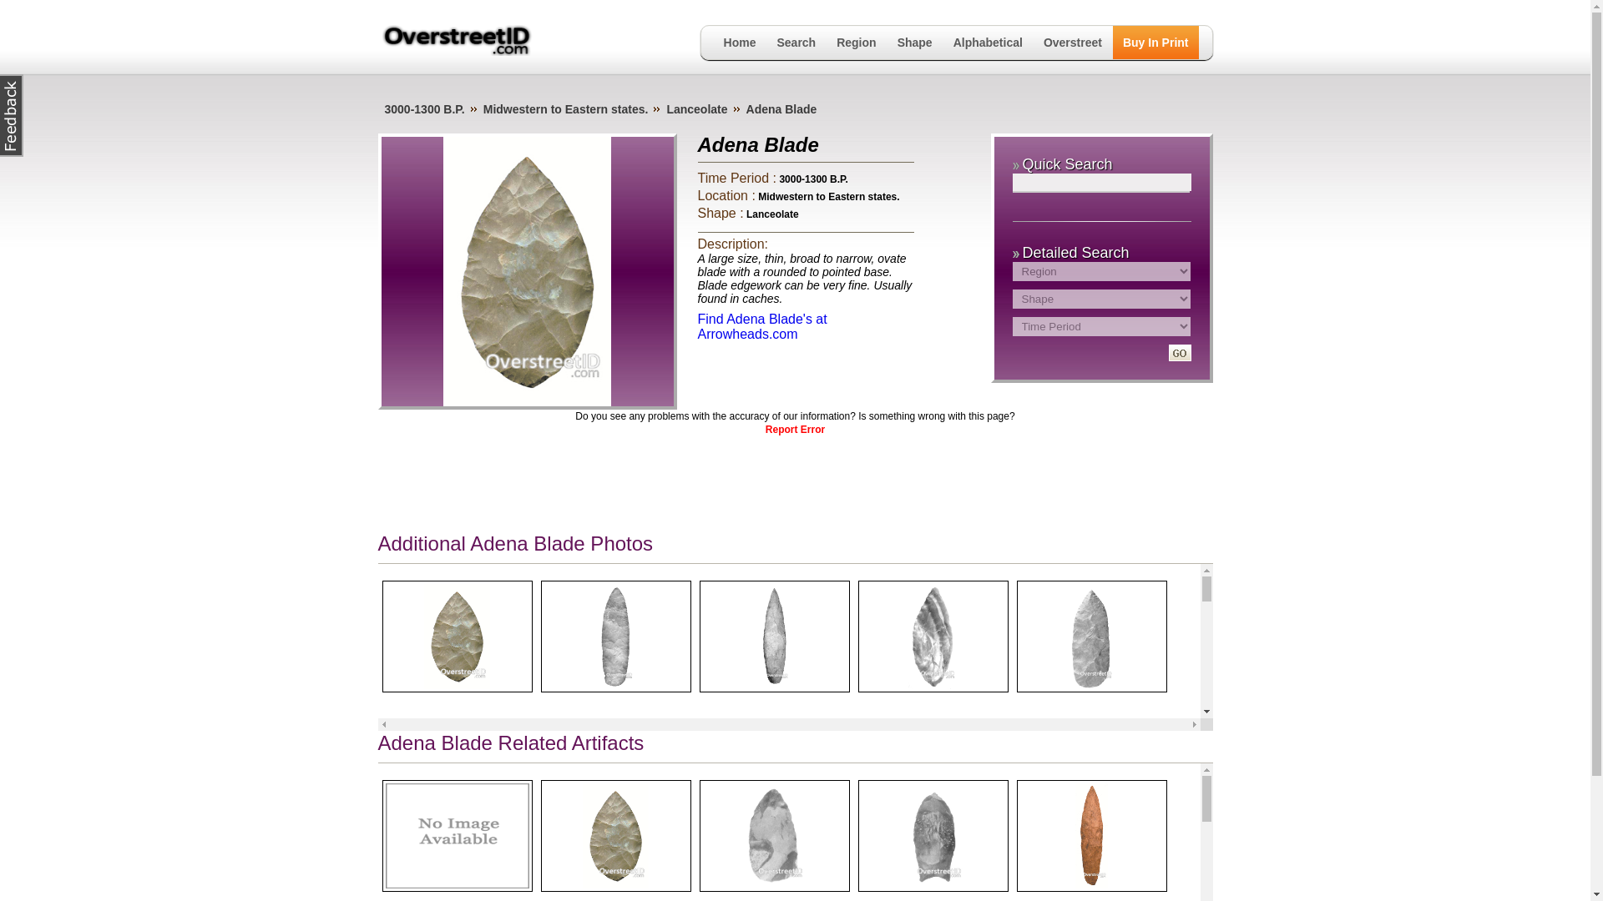  What do you see at coordinates (781, 108) in the screenshot?
I see `Adena Blade` at bounding box center [781, 108].